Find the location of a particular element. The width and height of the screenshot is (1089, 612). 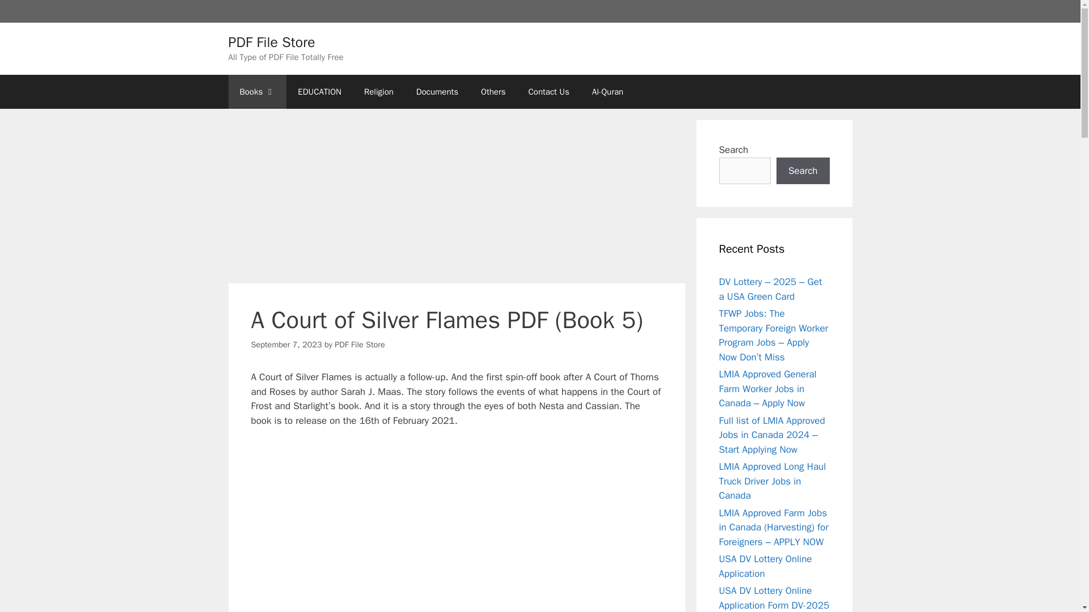

EDUCATION is located at coordinates (319, 92).